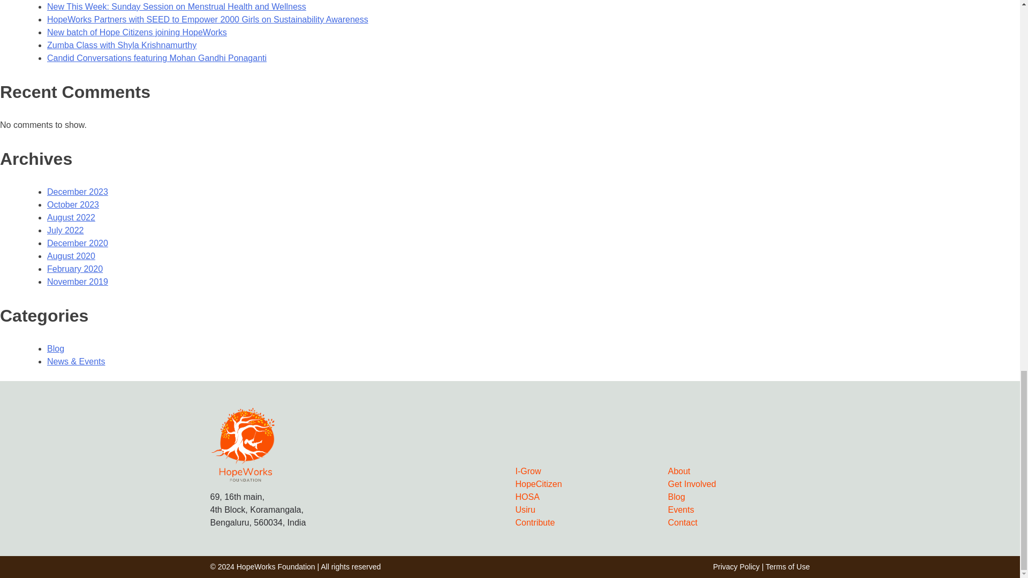  What do you see at coordinates (77, 243) in the screenshot?
I see `December 2020` at bounding box center [77, 243].